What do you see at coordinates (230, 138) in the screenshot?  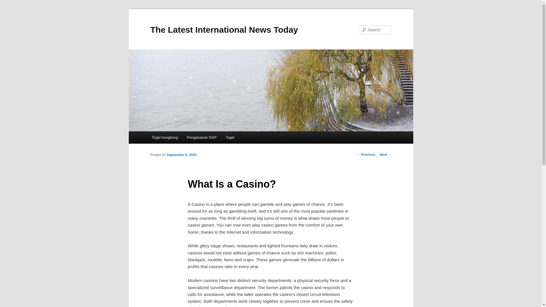 I see `Togel` at bounding box center [230, 138].